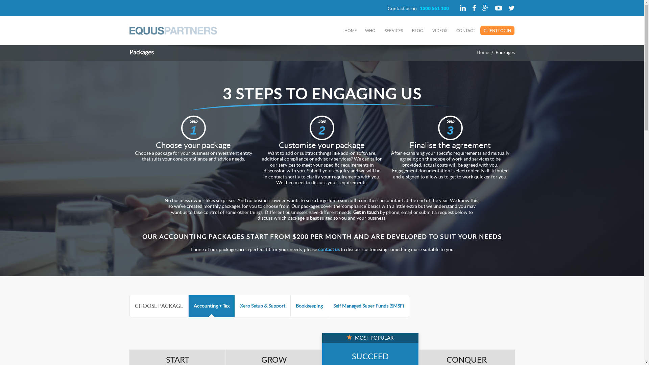 This screenshot has width=649, height=365. I want to click on 1300 561 100, so click(434, 8).